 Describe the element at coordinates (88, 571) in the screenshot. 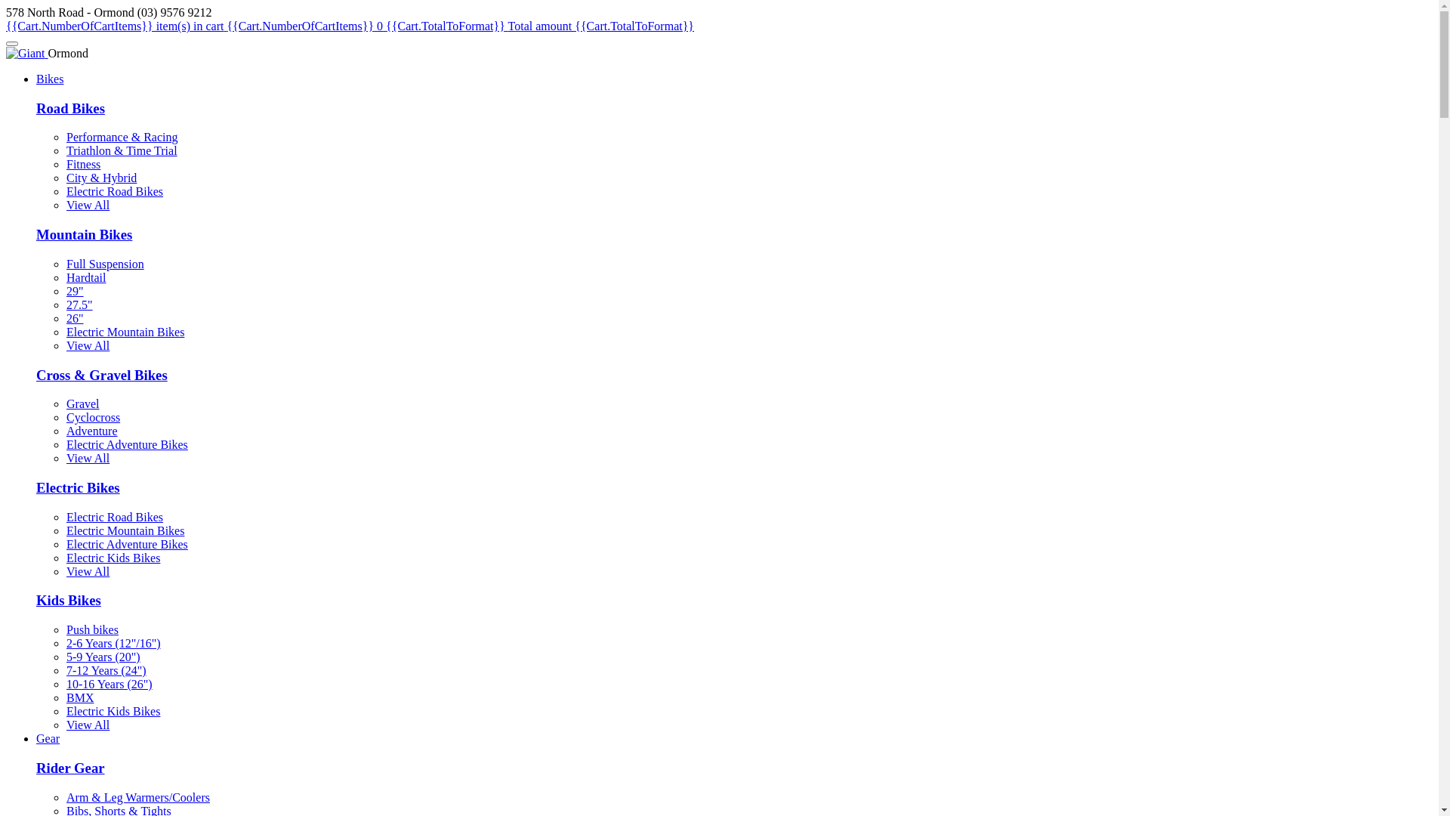

I see `View All` at that location.